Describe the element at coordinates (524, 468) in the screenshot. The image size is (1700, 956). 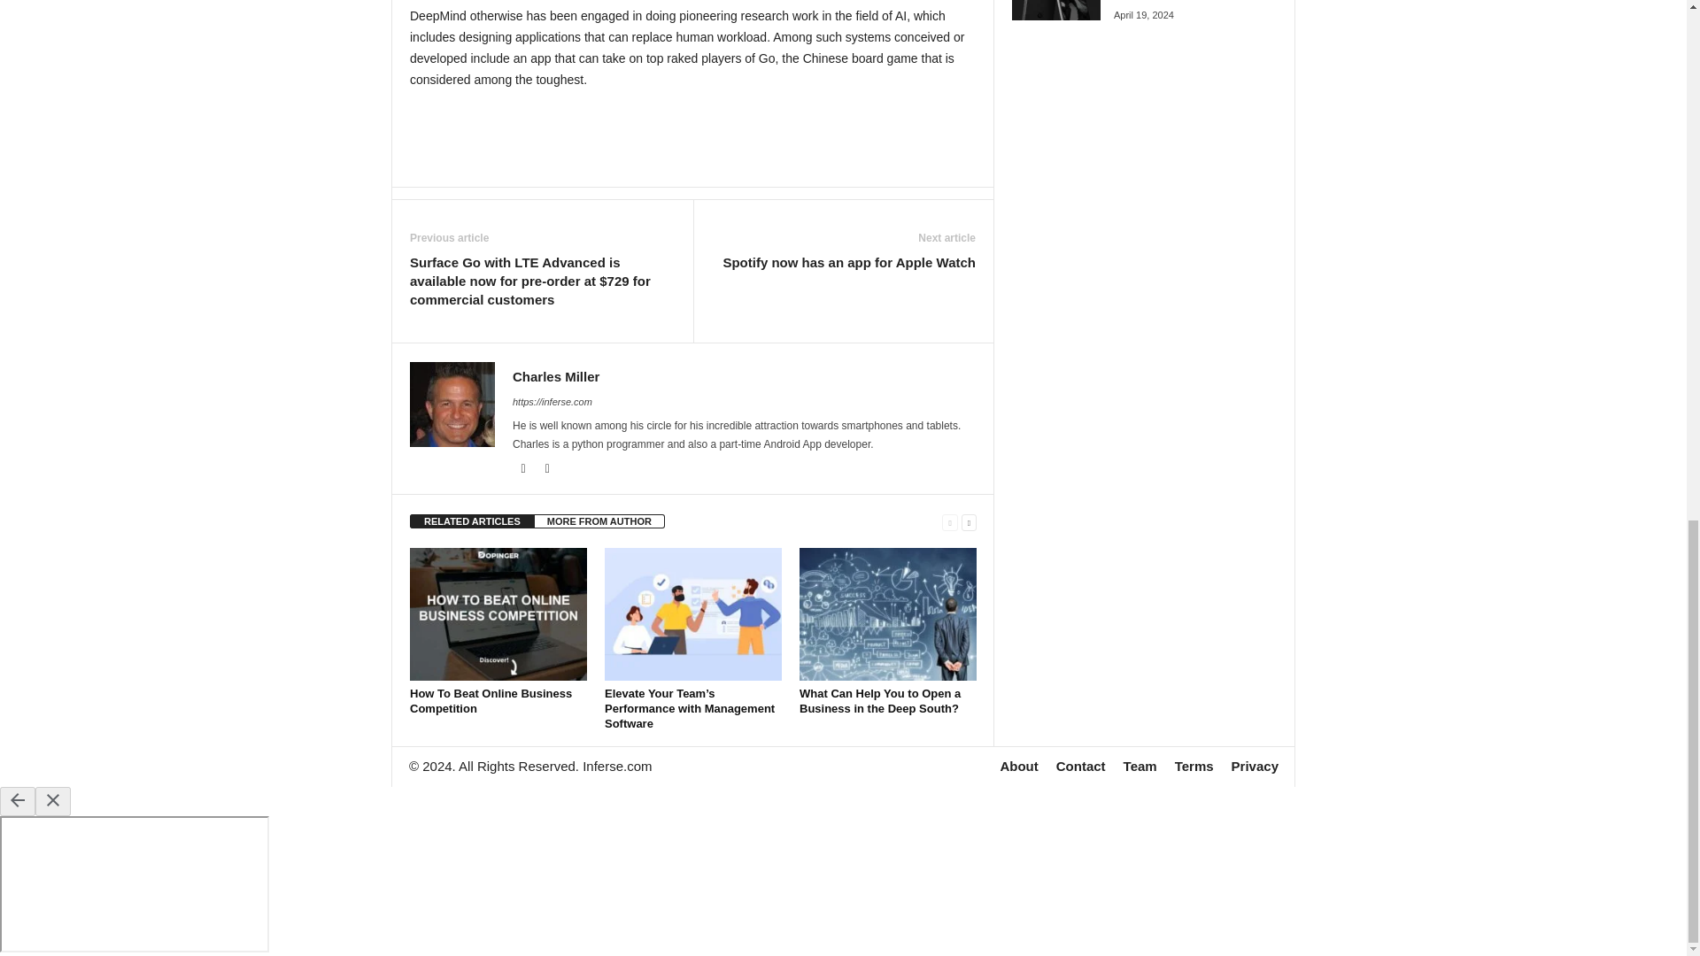
I see `Facebook` at that location.